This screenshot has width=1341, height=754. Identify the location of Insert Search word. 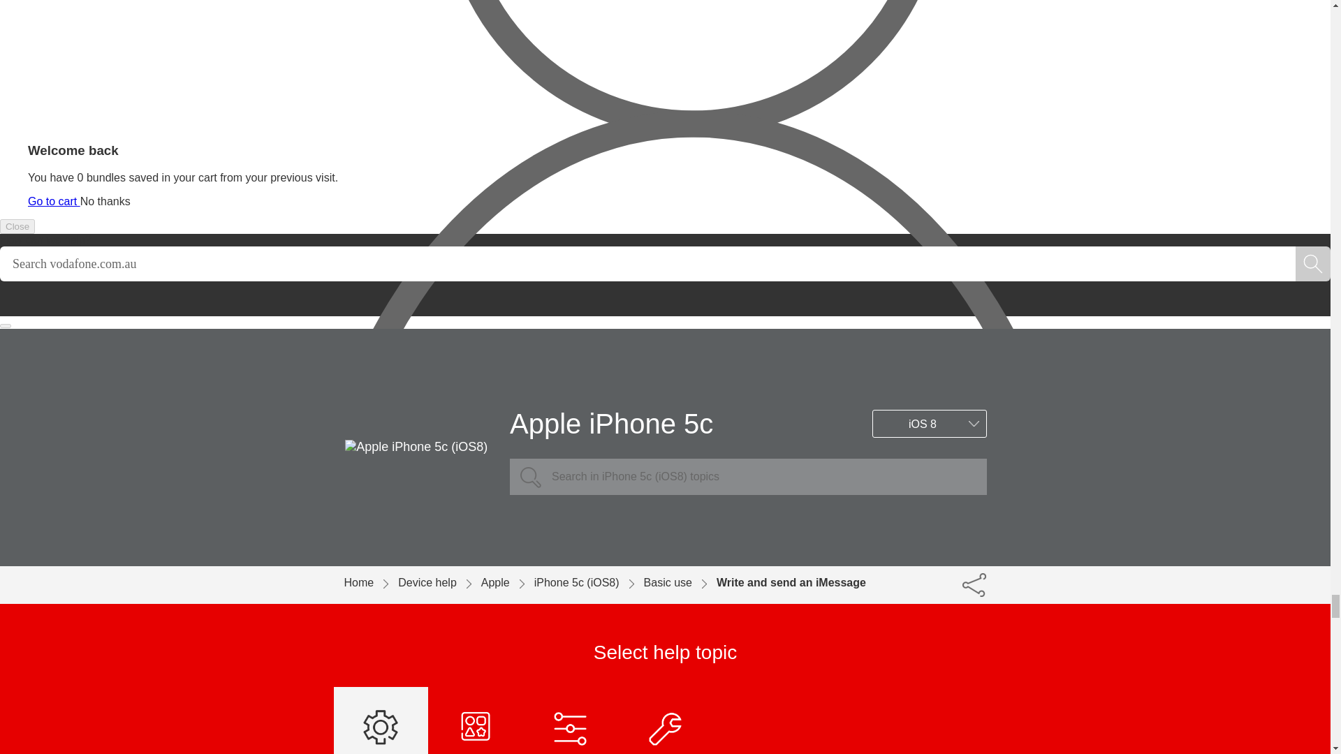
(647, 264).